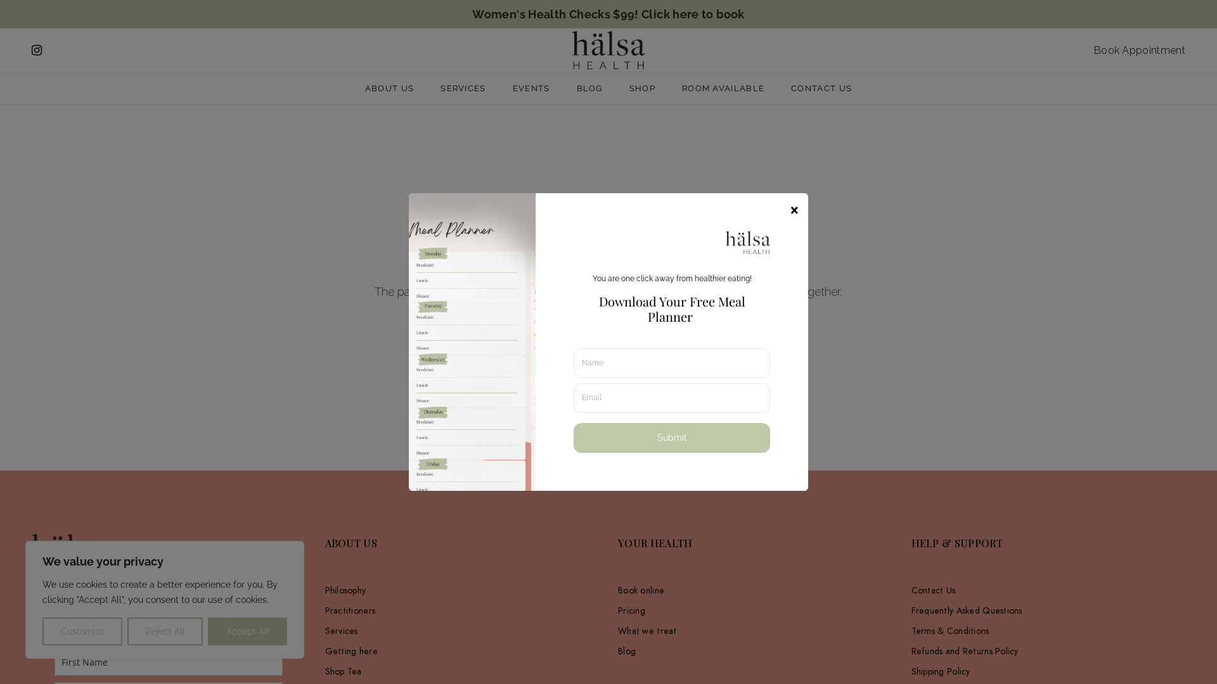 The height and width of the screenshot is (684, 1217). What do you see at coordinates (1048, 651) in the screenshot?
I see `Refunds and Returns Policy` at bounding box center [1048, 651].